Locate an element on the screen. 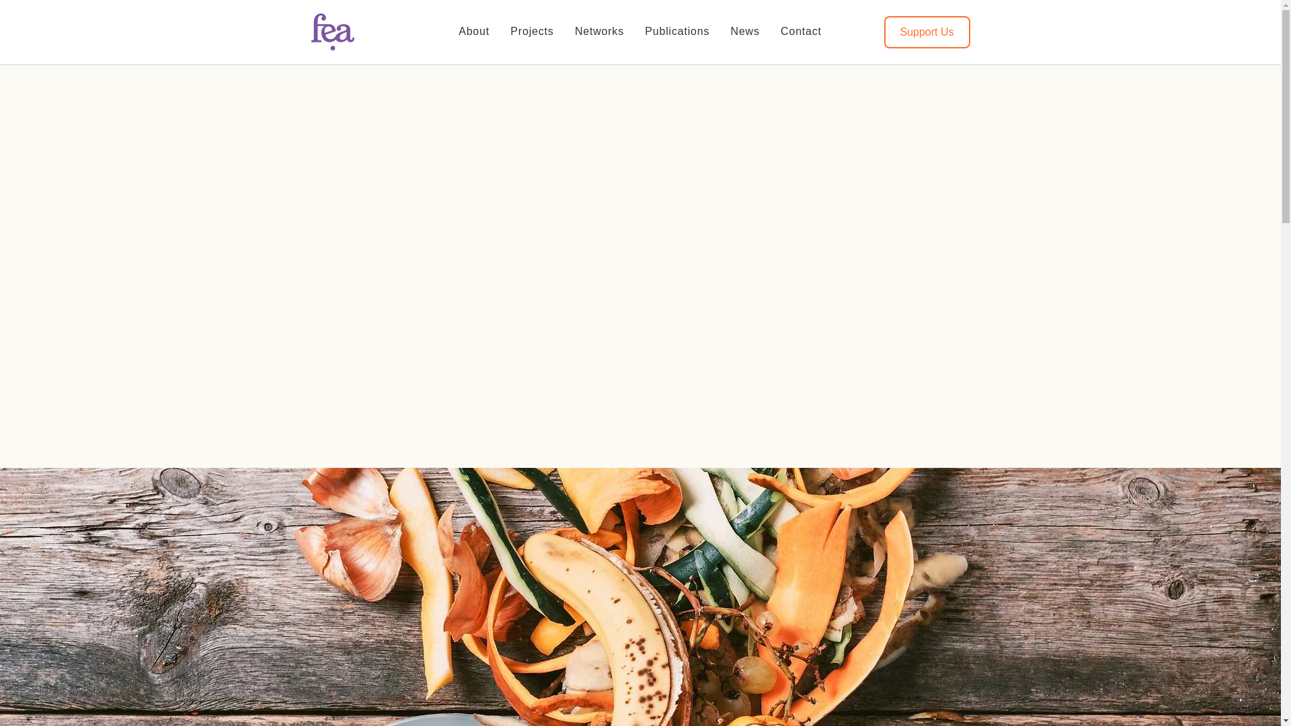  Projects is located at coordinates (533, 31).